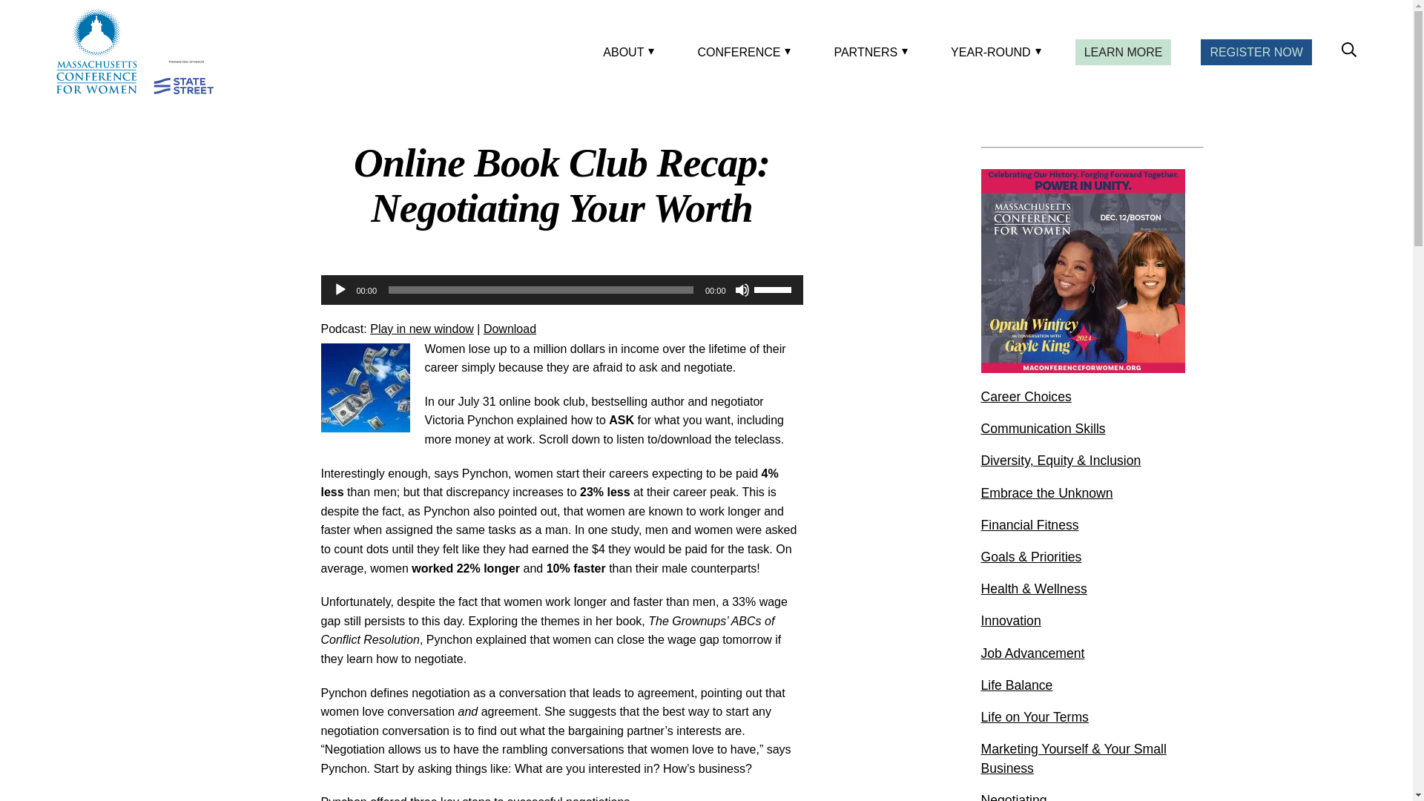 Image resolution: width=1424 pixels, height=801 pixels. What do you see at coordinates (510, 329) in the screenshot?
I see `Download` at bounding box center [510, 329].